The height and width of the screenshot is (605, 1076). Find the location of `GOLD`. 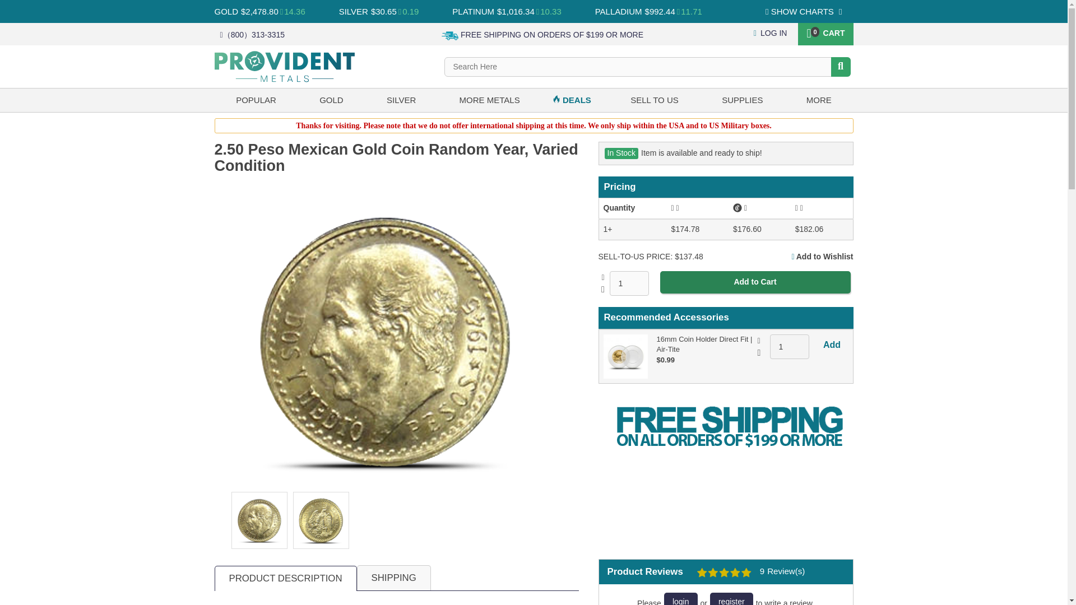

GOLD is located at coordinates (226, 11).